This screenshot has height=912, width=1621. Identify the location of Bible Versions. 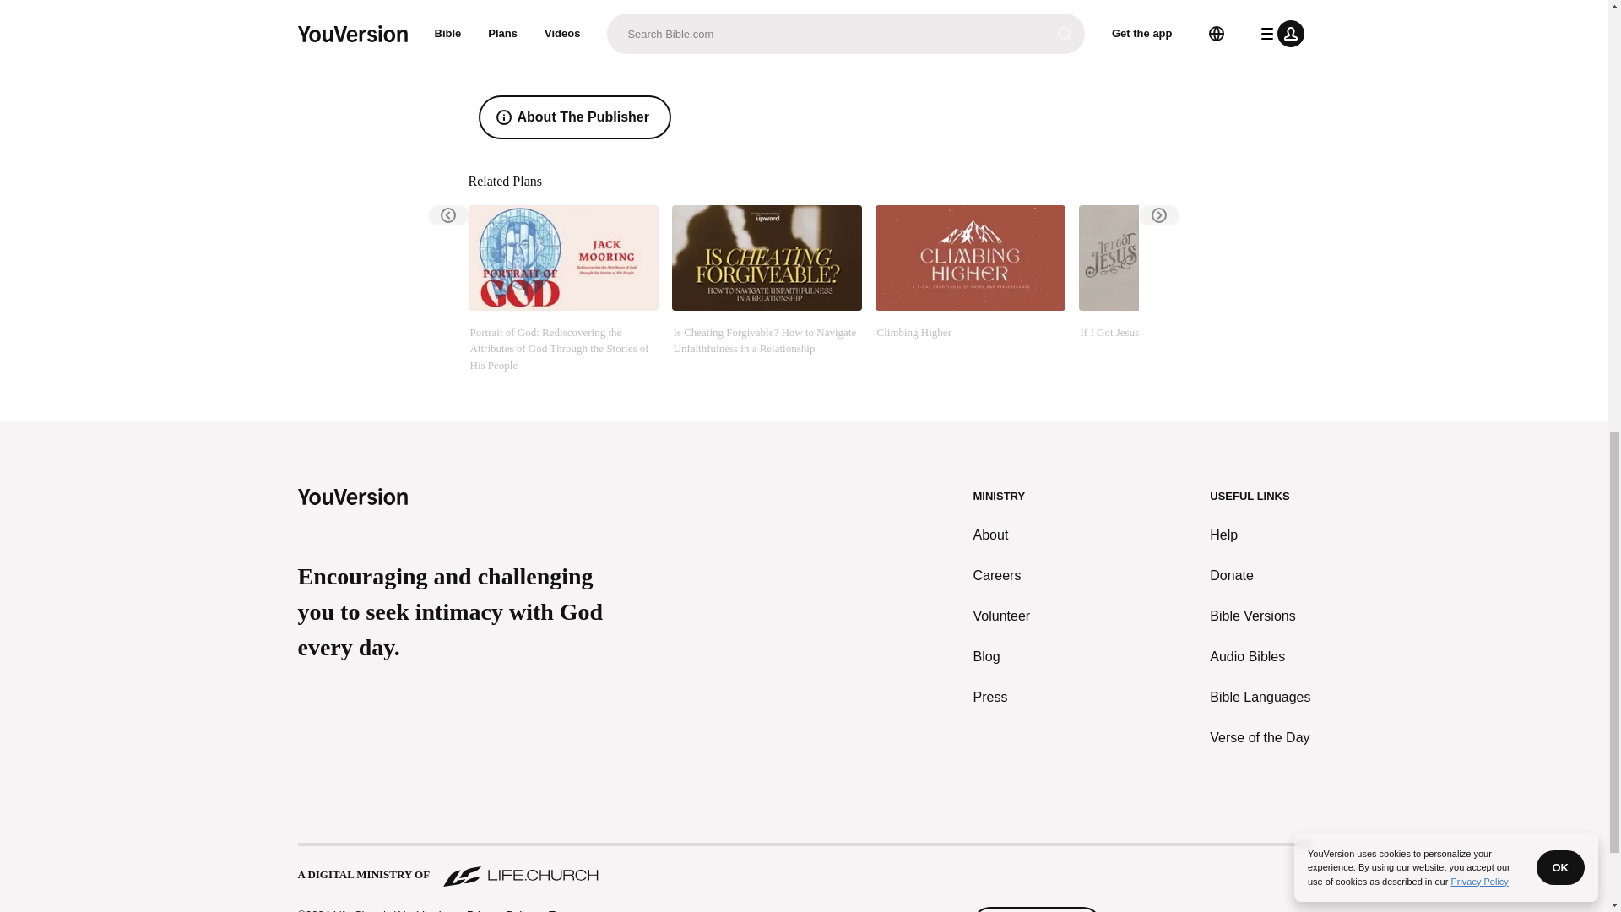
(1260, 616).